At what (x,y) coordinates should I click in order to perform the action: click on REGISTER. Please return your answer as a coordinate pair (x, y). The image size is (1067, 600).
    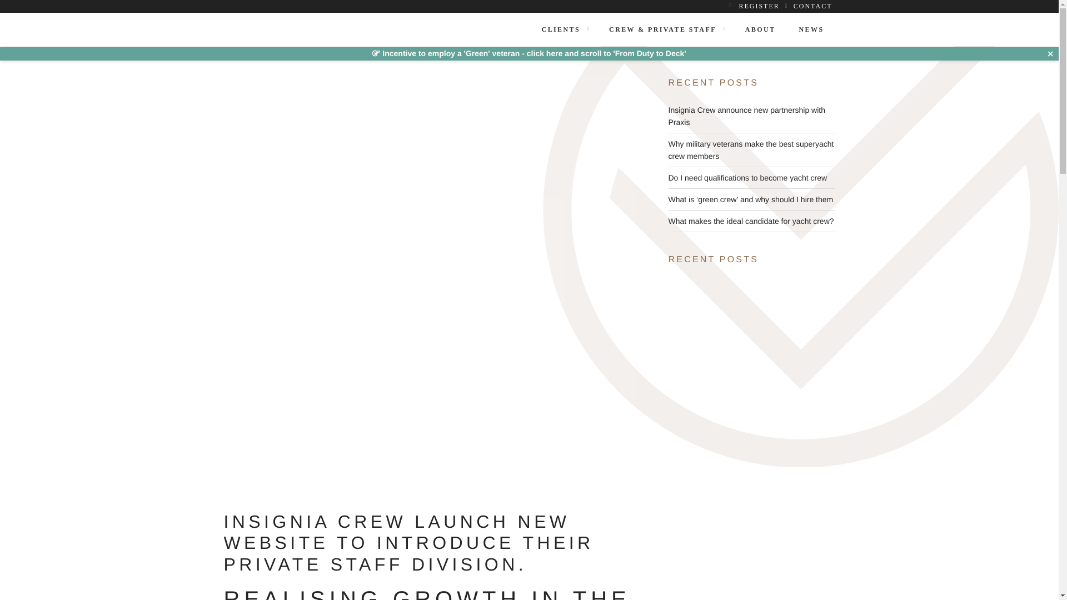
    Looking at the image, I should click on (758, 6).